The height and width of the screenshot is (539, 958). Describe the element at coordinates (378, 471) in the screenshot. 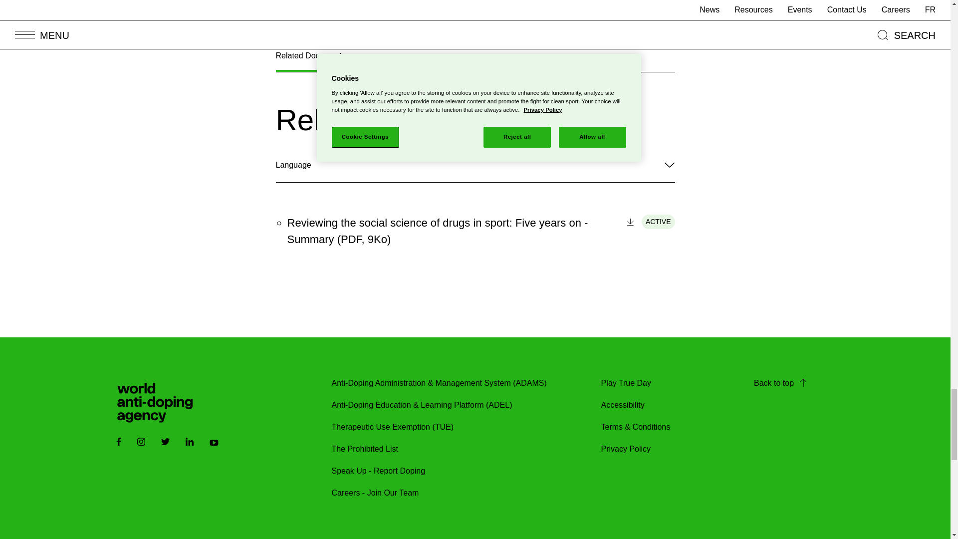

I see `Speak Up - Report Doping` at that location.